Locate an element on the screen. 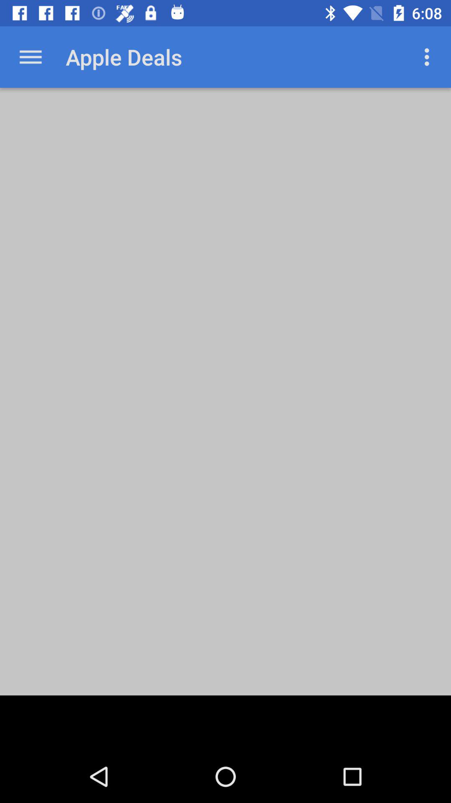 The height and width of the screenshot is (803, 451). turn off item at the center is located at coordinates (225, 391).